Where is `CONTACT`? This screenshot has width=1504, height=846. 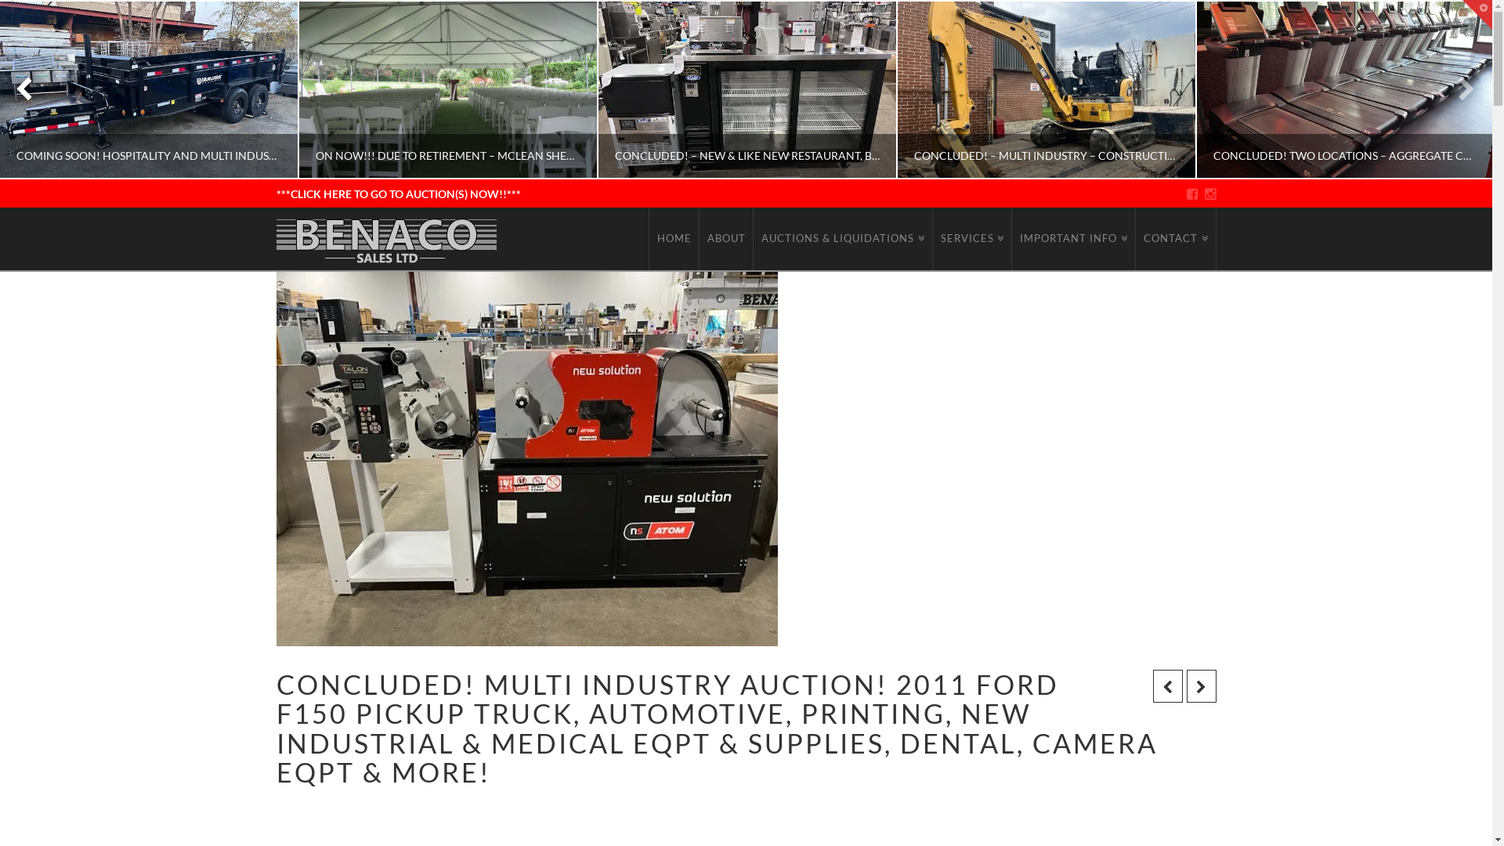
CONTACT is located at coordinates (1177, 239).